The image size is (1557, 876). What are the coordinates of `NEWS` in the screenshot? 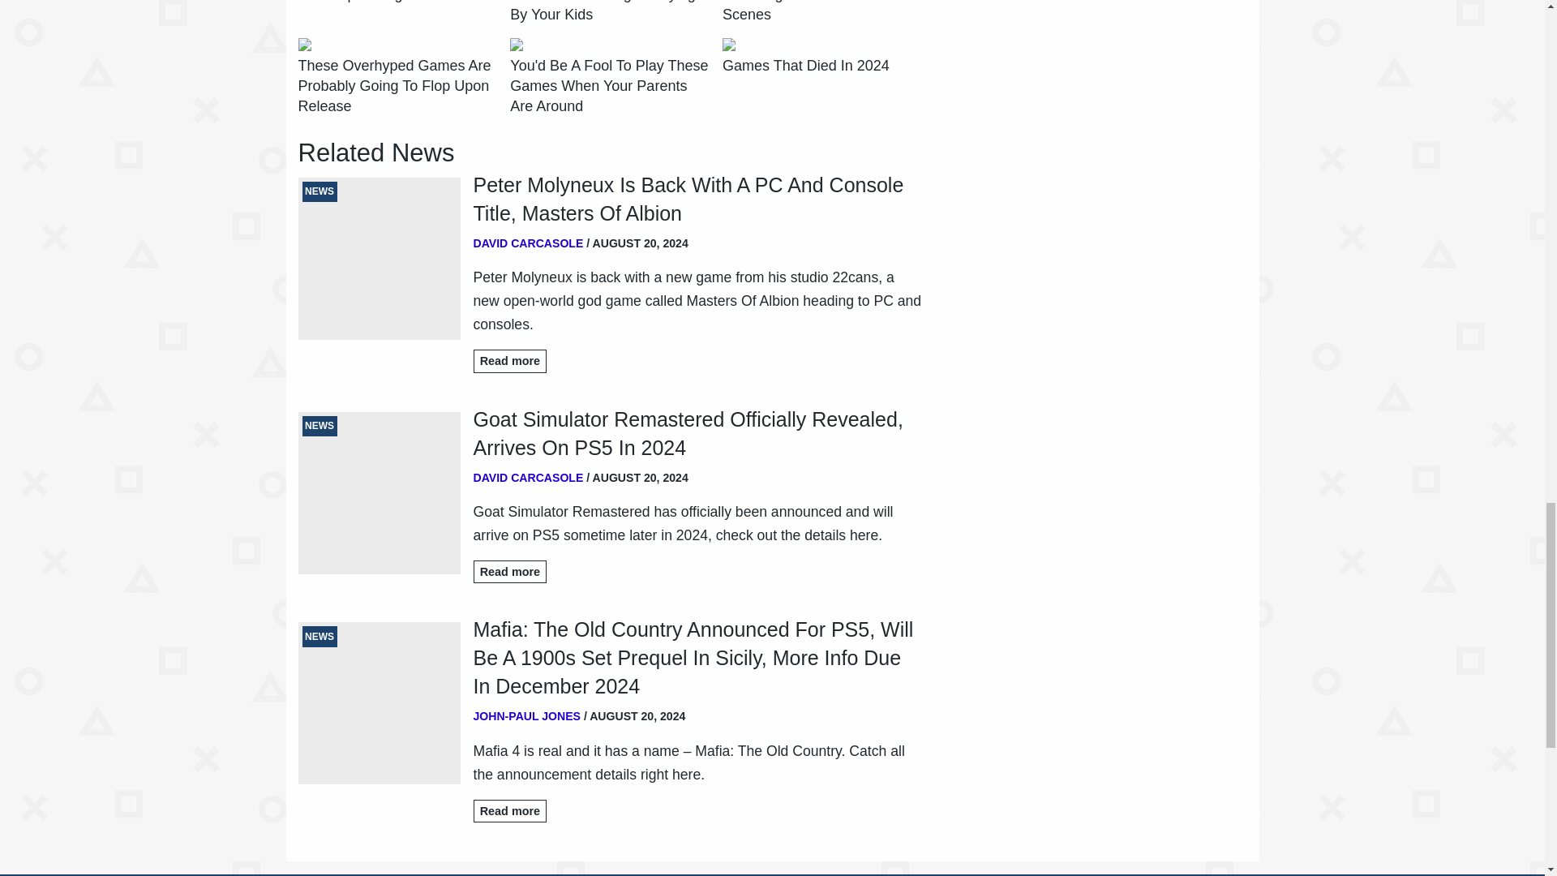 It's located at (380, 493).